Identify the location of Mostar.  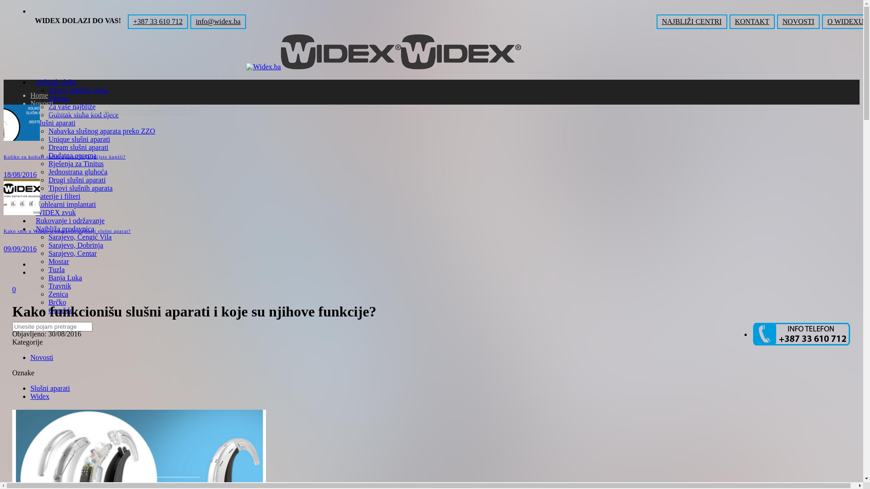
(59, 262).